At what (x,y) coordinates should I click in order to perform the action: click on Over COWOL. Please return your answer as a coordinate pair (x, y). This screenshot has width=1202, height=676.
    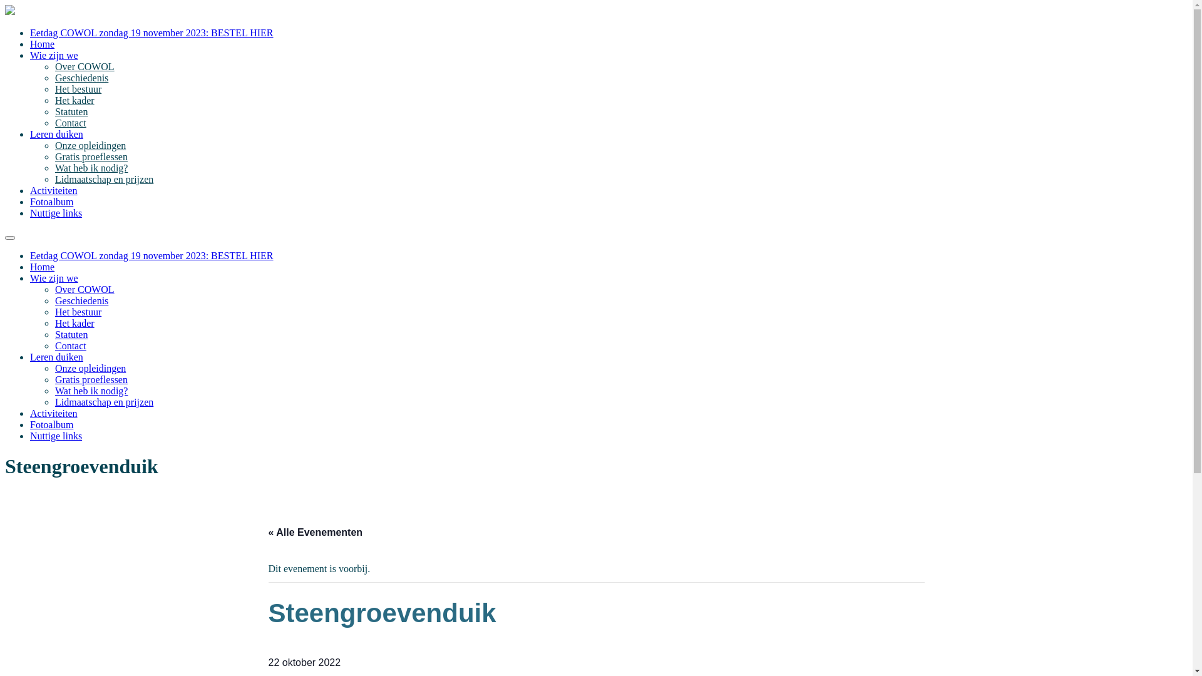
    Looking at the image, I should click on (85, 66).